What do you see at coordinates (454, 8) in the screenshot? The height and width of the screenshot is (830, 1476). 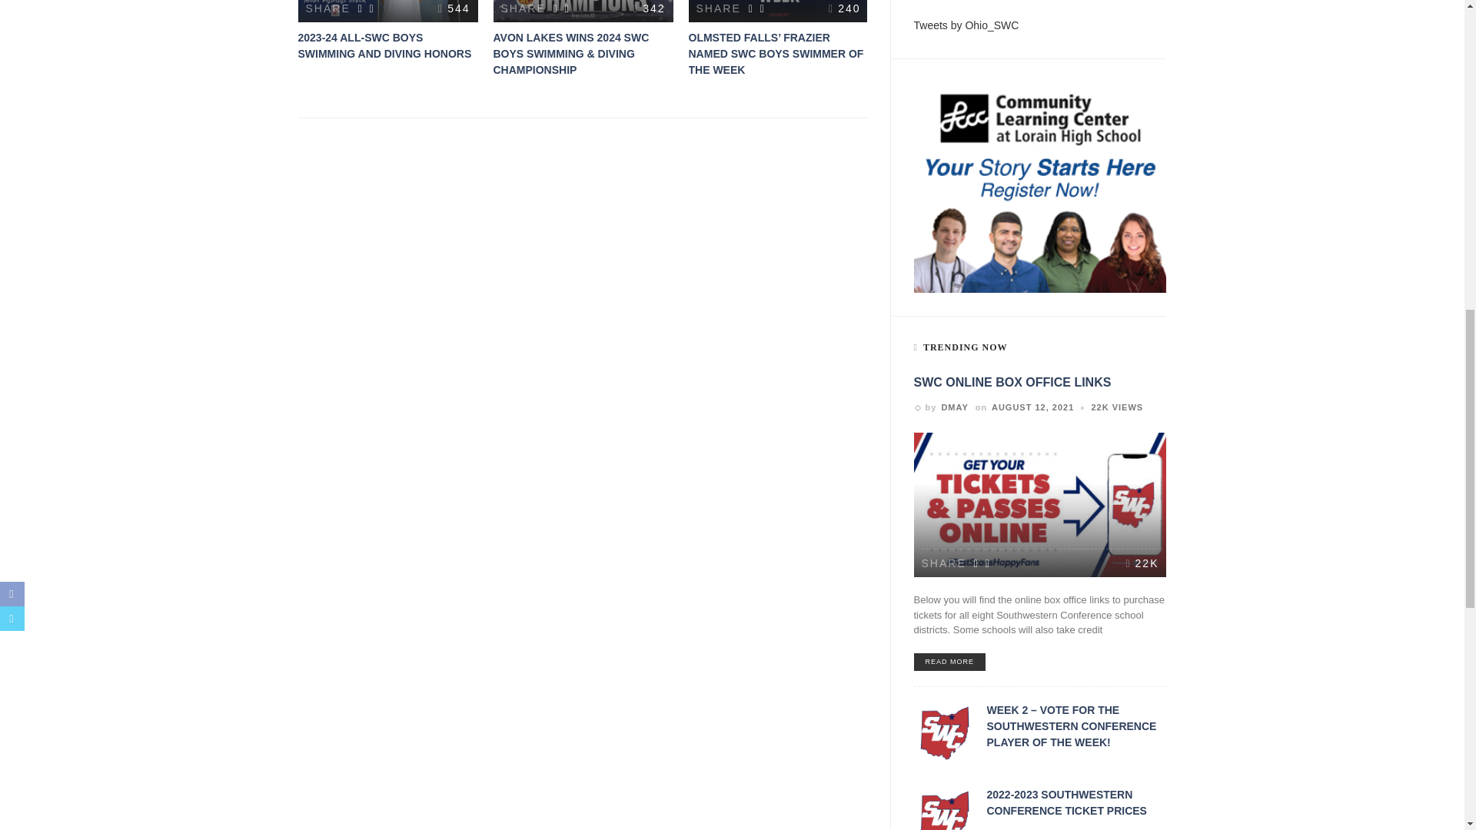 I see `2023-24 All-SWC Boys Swimming and Diving Honors` at bounding box center [454, 8].